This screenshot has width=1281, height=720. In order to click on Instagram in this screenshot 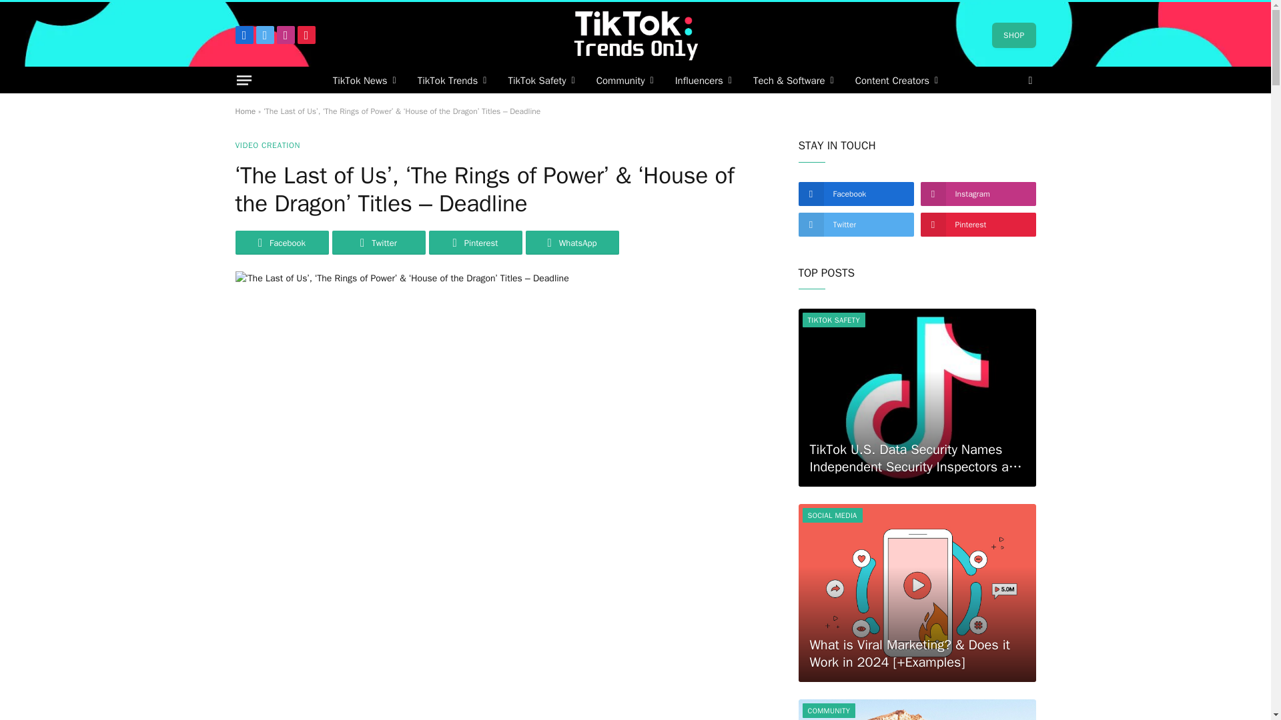, I will do `click(286, 35)`.